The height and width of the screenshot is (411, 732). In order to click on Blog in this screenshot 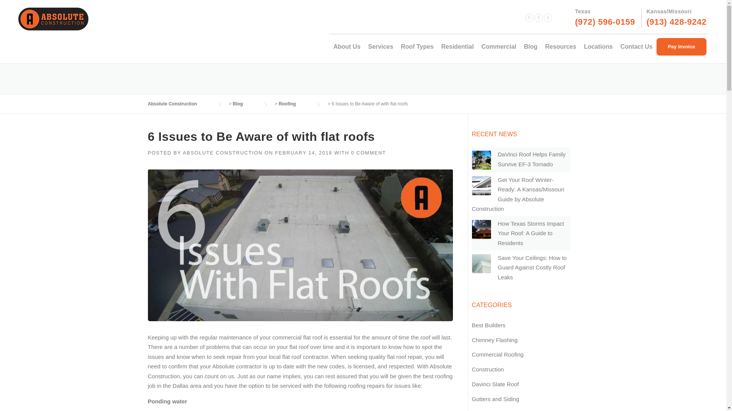, I will do `click(246, 104)`.